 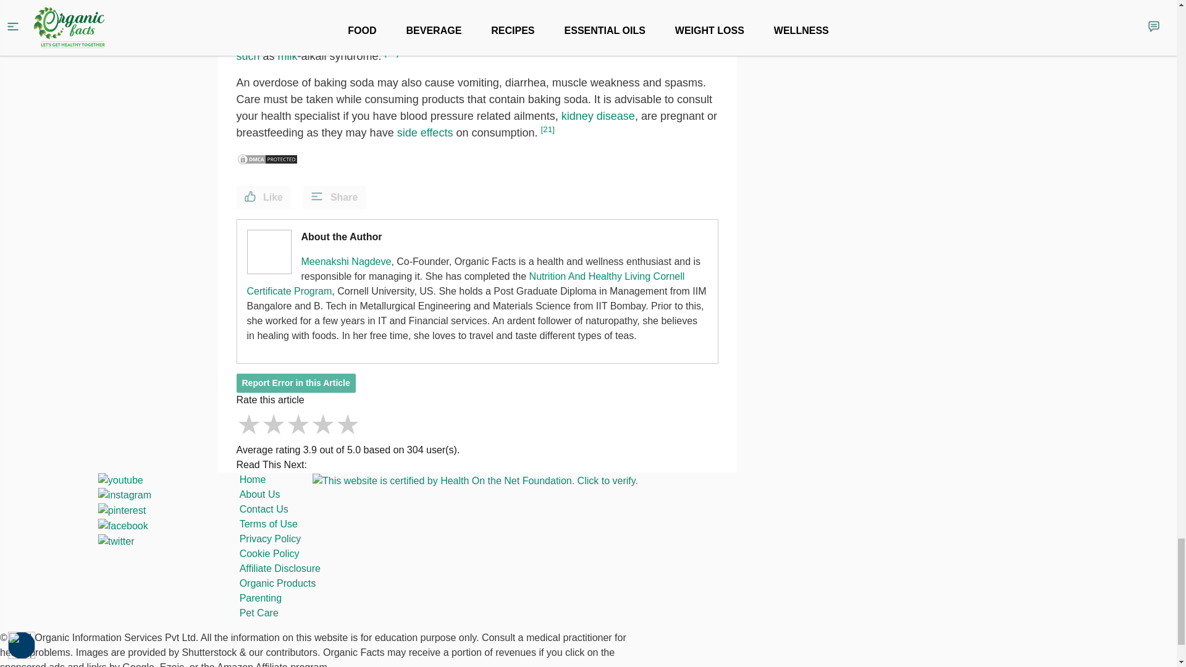 I want to click on Cookie Policy, so click(x=269, y=553).